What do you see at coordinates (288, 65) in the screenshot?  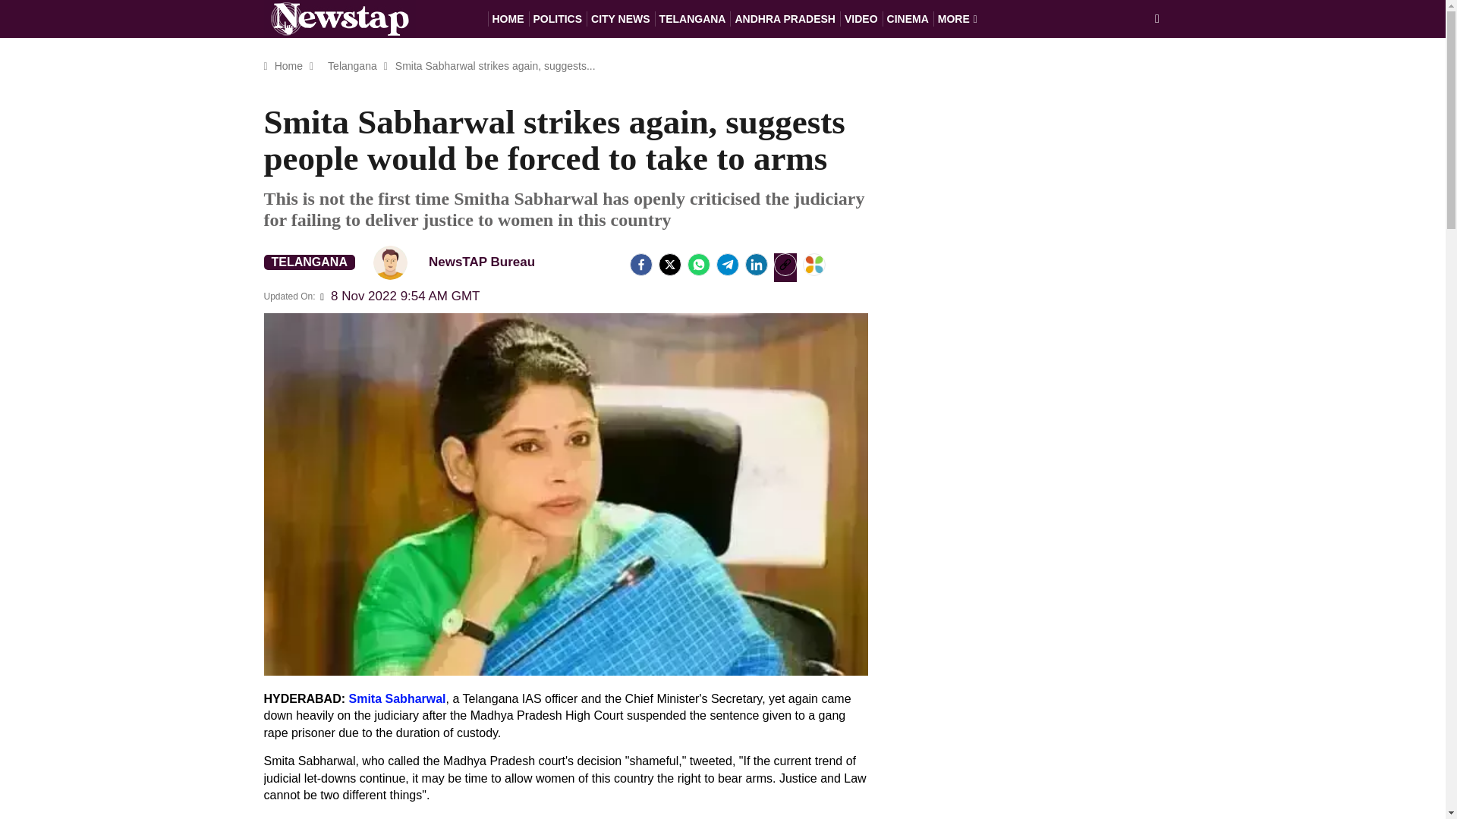 I see `Home` at bounding box center [288, 65].